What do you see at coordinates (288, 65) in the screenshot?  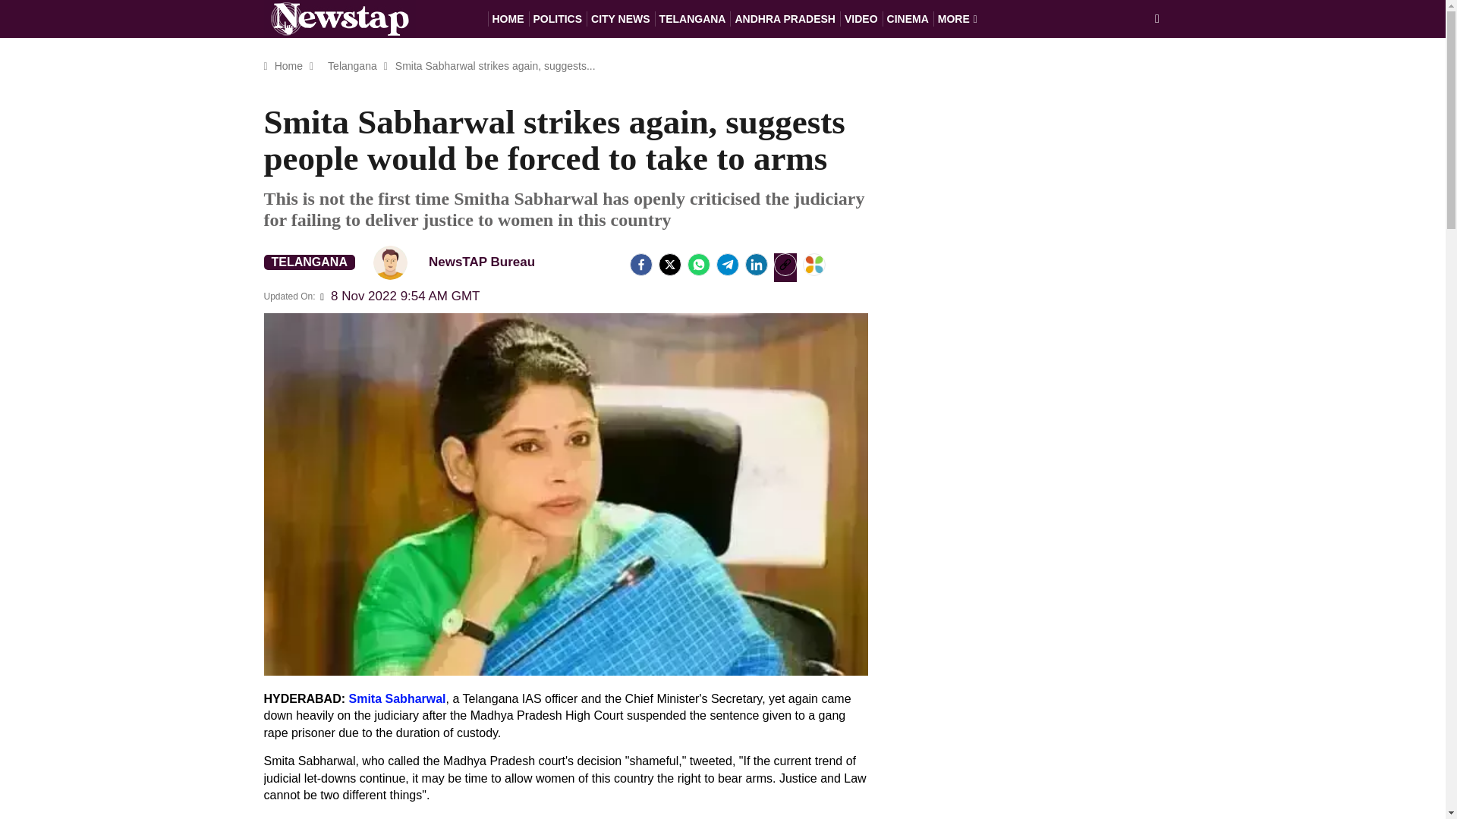 I see `Home` at bounding box center [288, 65].